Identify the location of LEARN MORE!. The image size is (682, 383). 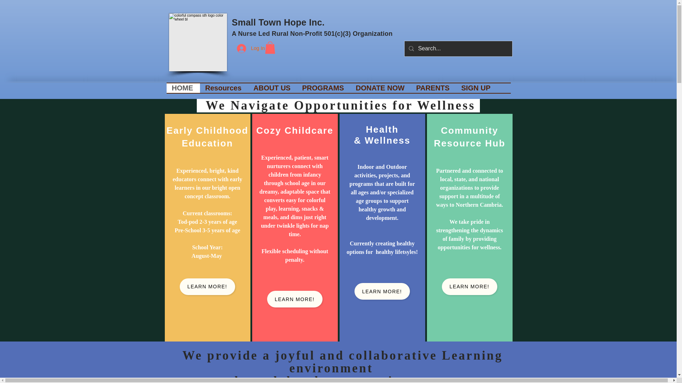
(207, 287).